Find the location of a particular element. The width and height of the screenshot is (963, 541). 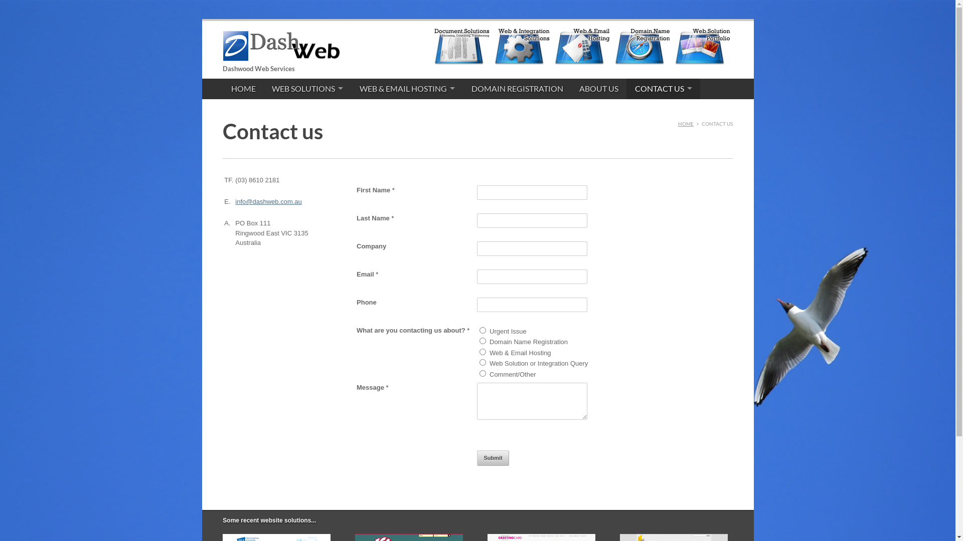

Web Solution Portfolio is located at coordinates (703, 64).